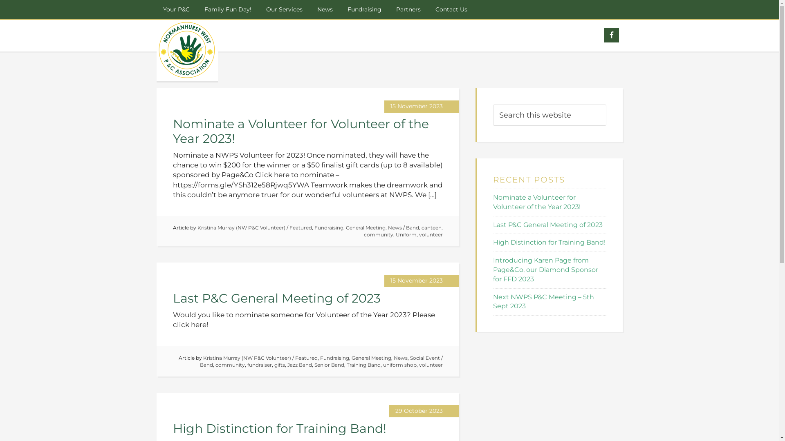 The width and height of the screenshot is (785, 441). Describe the element at coordinates (301, 228) in the screenshot. I see `Featured` at that location.